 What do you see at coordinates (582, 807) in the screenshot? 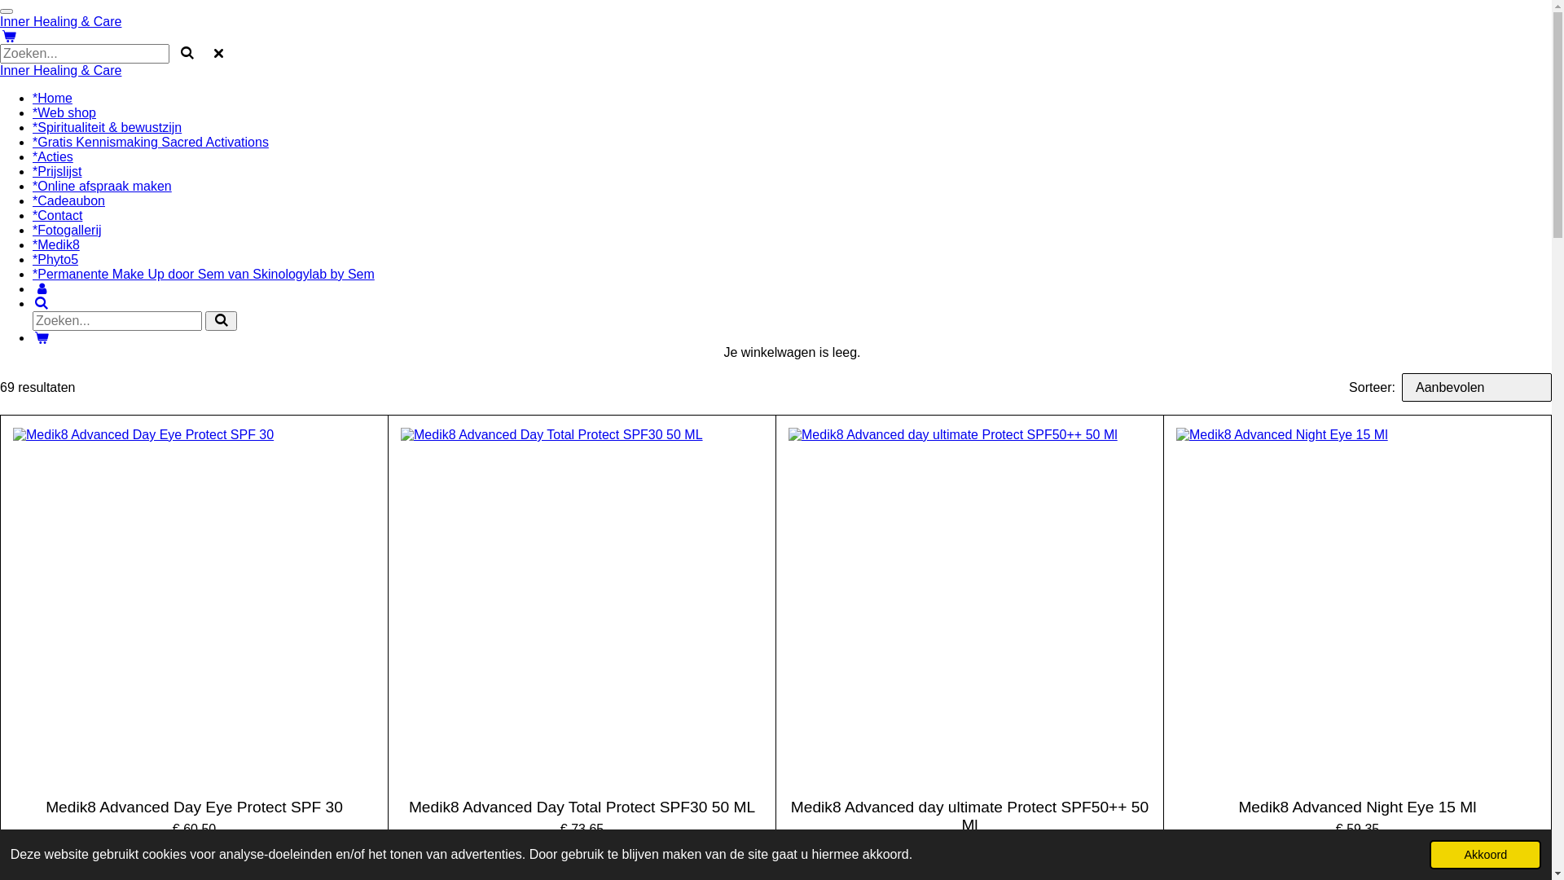
I see `Medik8 Advanced Day Total Protect SPF30 50 ML` at bounding box center [582, 807].